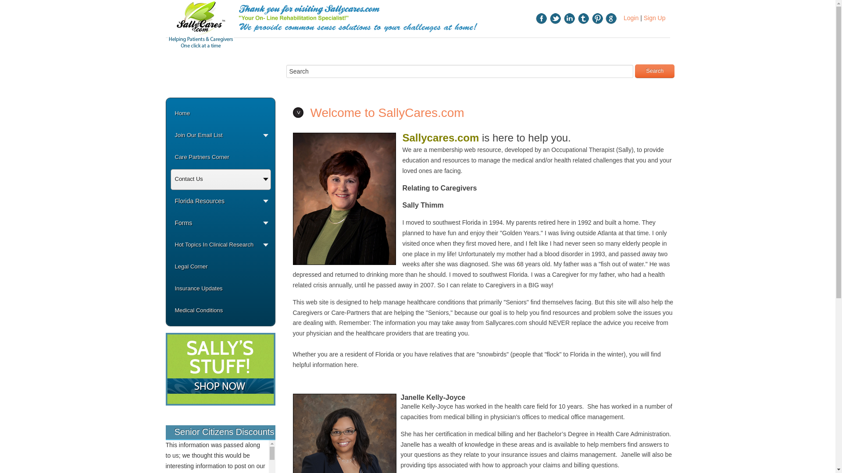  Describe the element at coordinates (220, 314) in the screenshot. I see `Medical Conditions` at that location.